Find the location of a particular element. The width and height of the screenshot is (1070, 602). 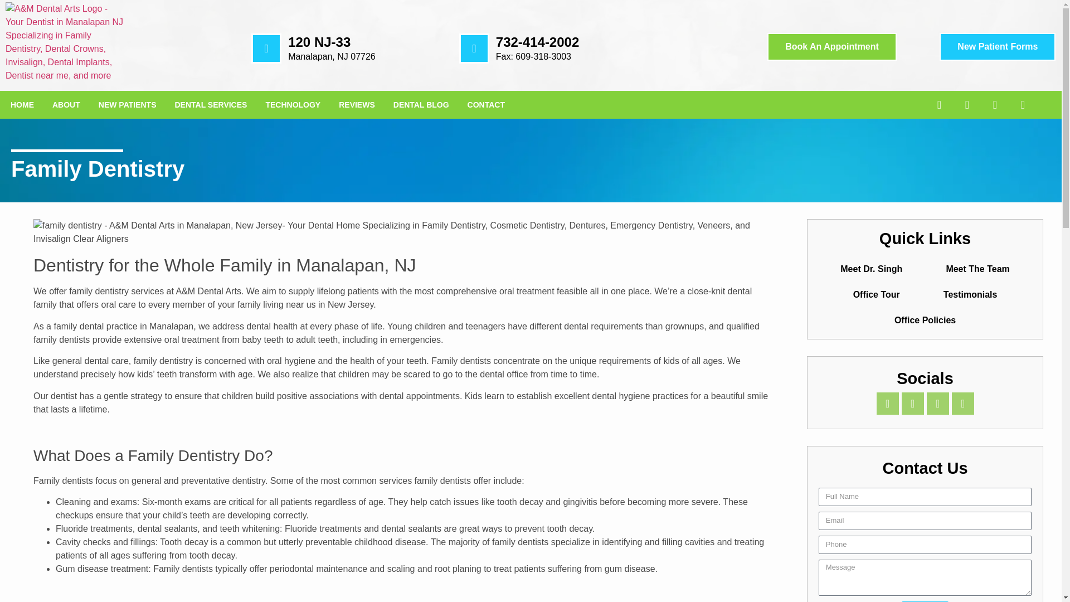

HOME is located at coordinates (22, 105).